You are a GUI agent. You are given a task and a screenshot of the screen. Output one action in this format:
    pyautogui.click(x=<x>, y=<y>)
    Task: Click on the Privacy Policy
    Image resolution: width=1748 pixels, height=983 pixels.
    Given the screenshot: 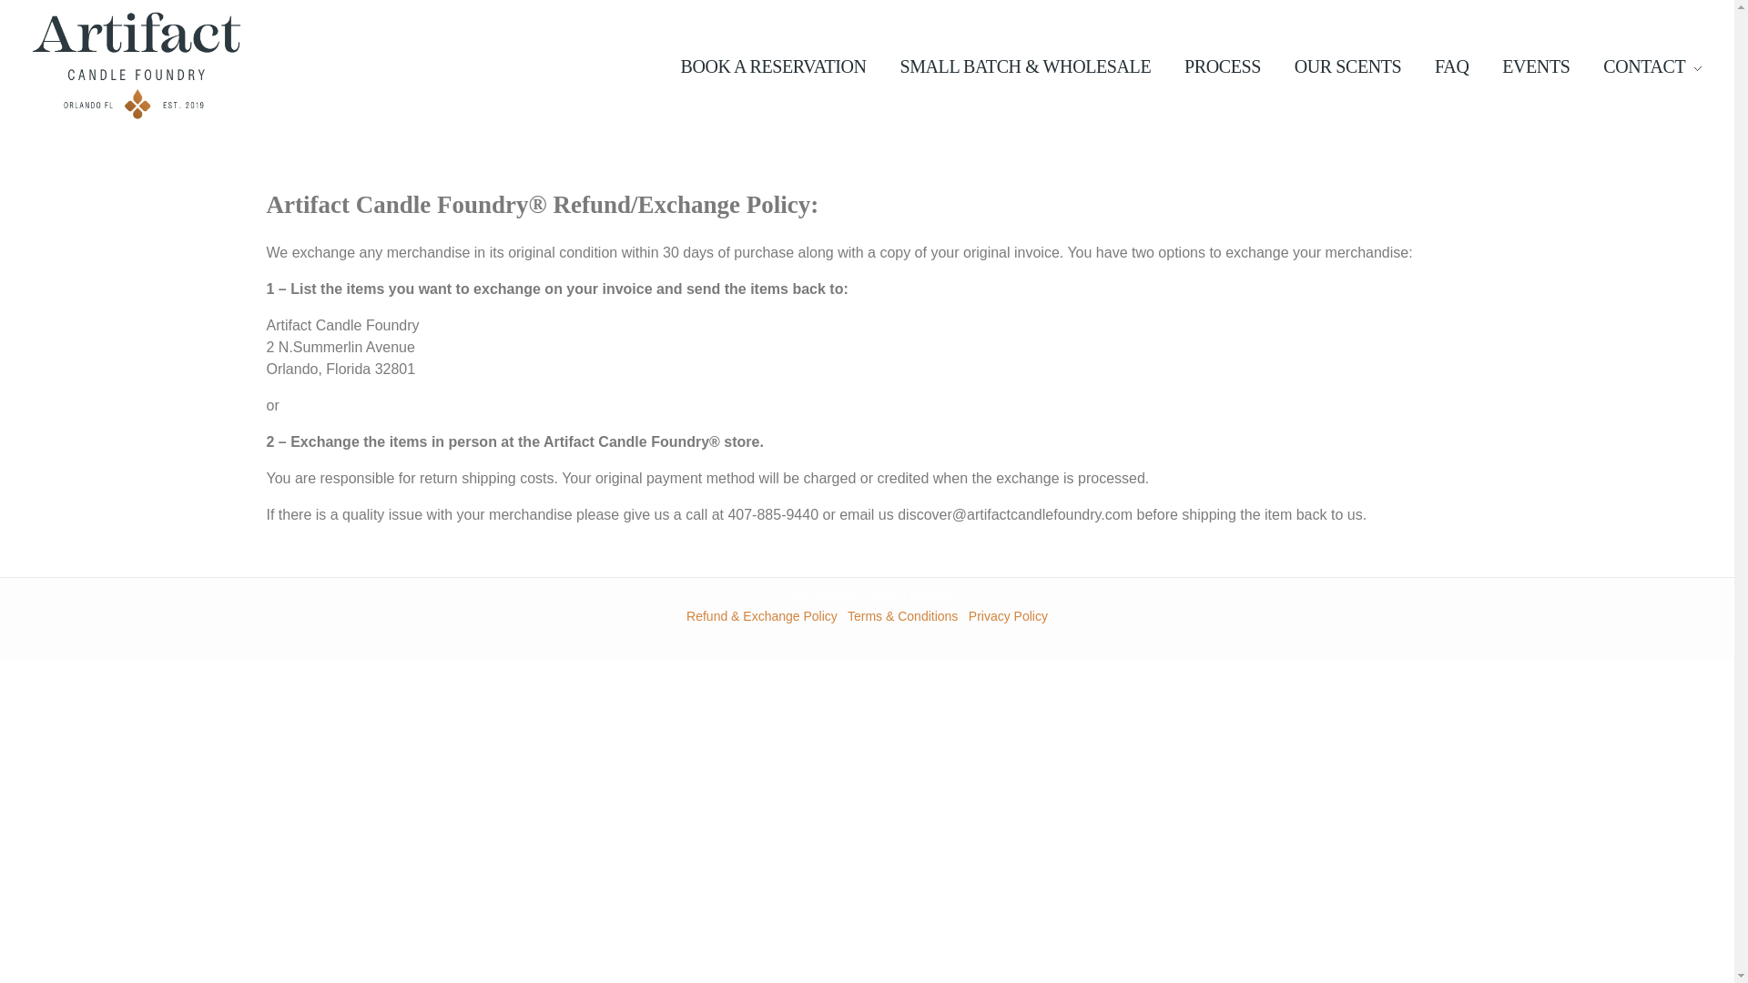 What is the action you would take?
    pyautogui.click(x=1007, y=615)
    